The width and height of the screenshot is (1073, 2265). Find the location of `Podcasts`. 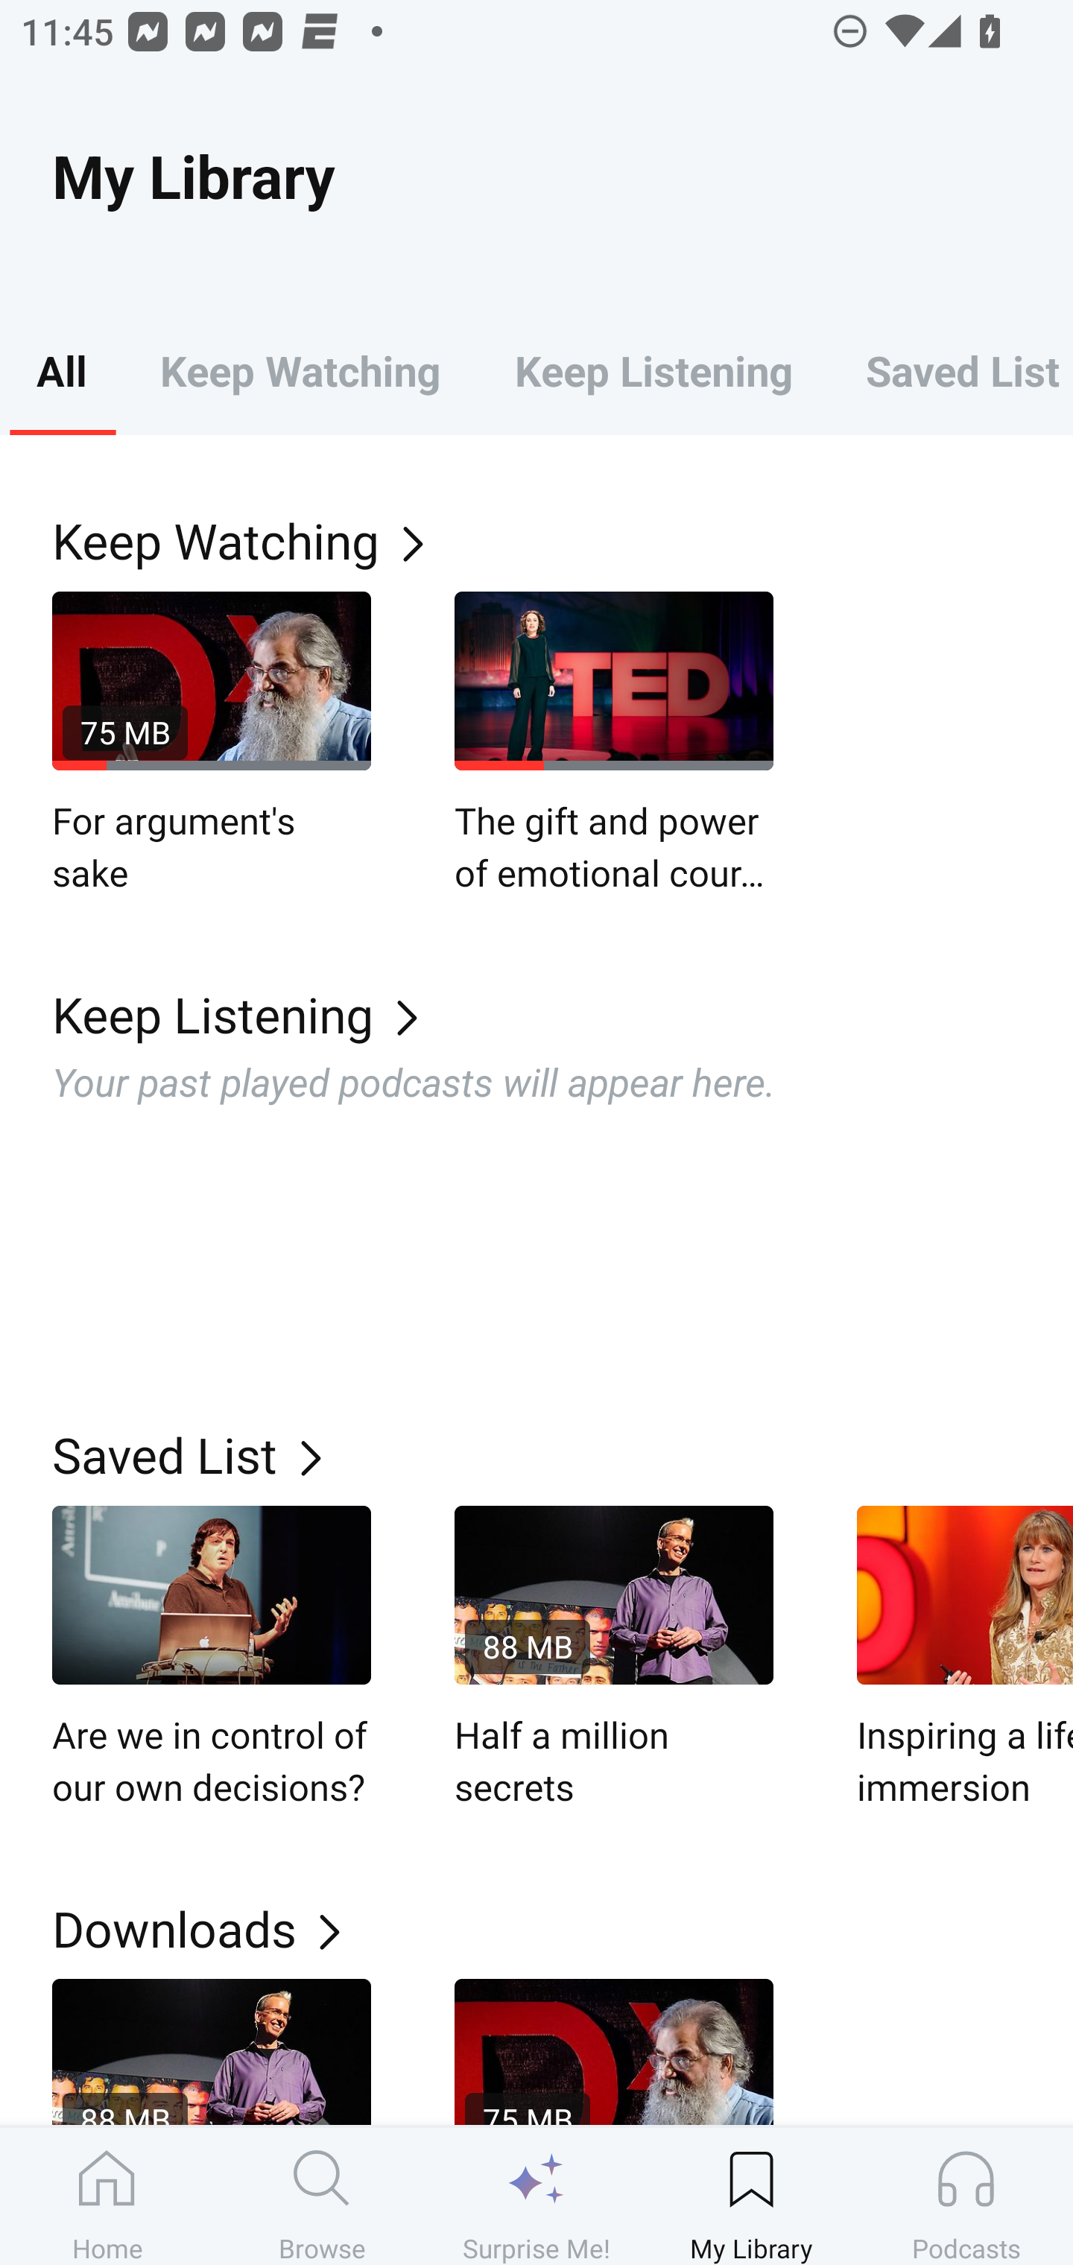

Podcasts is located at coordinates (966, 2196).